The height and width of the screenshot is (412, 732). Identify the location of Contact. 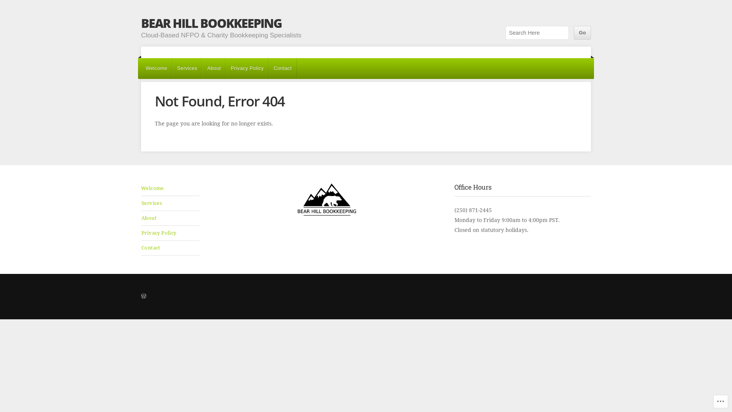
(171, 248).